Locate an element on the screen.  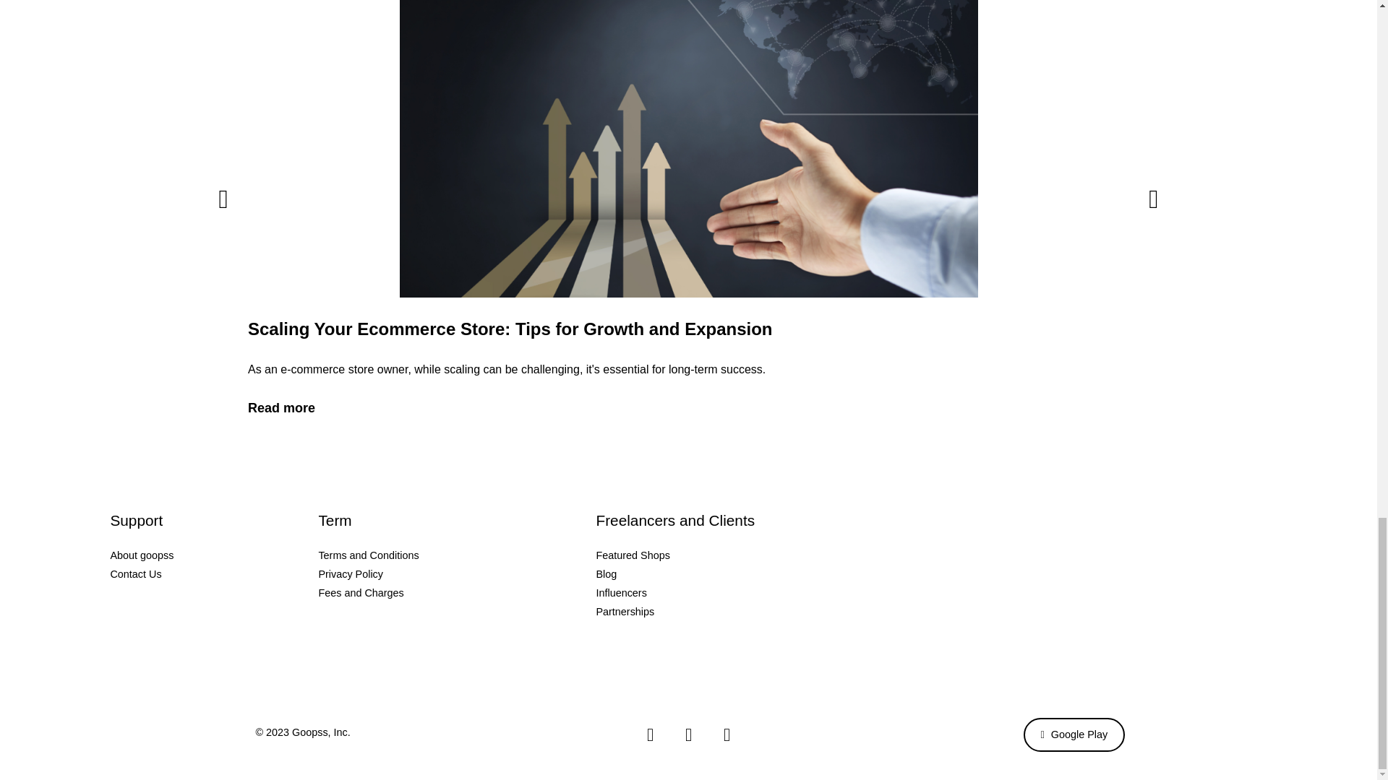
Featured Shops is located at coordinates (763, 555).